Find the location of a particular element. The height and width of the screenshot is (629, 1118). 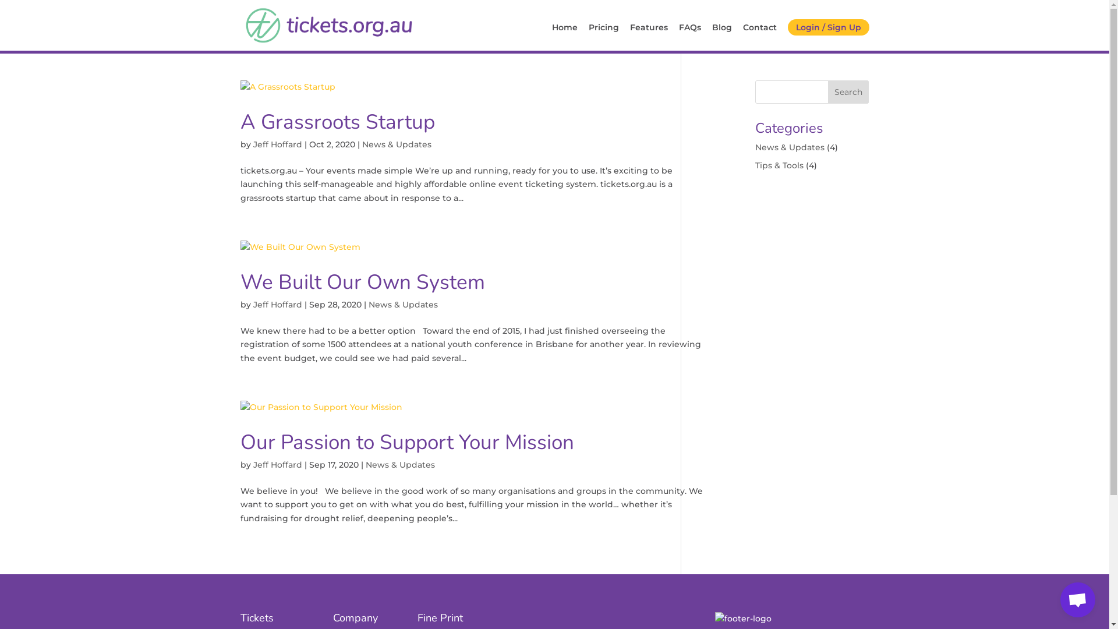

Jeff Hoffard is located at coordinates (277, 305).